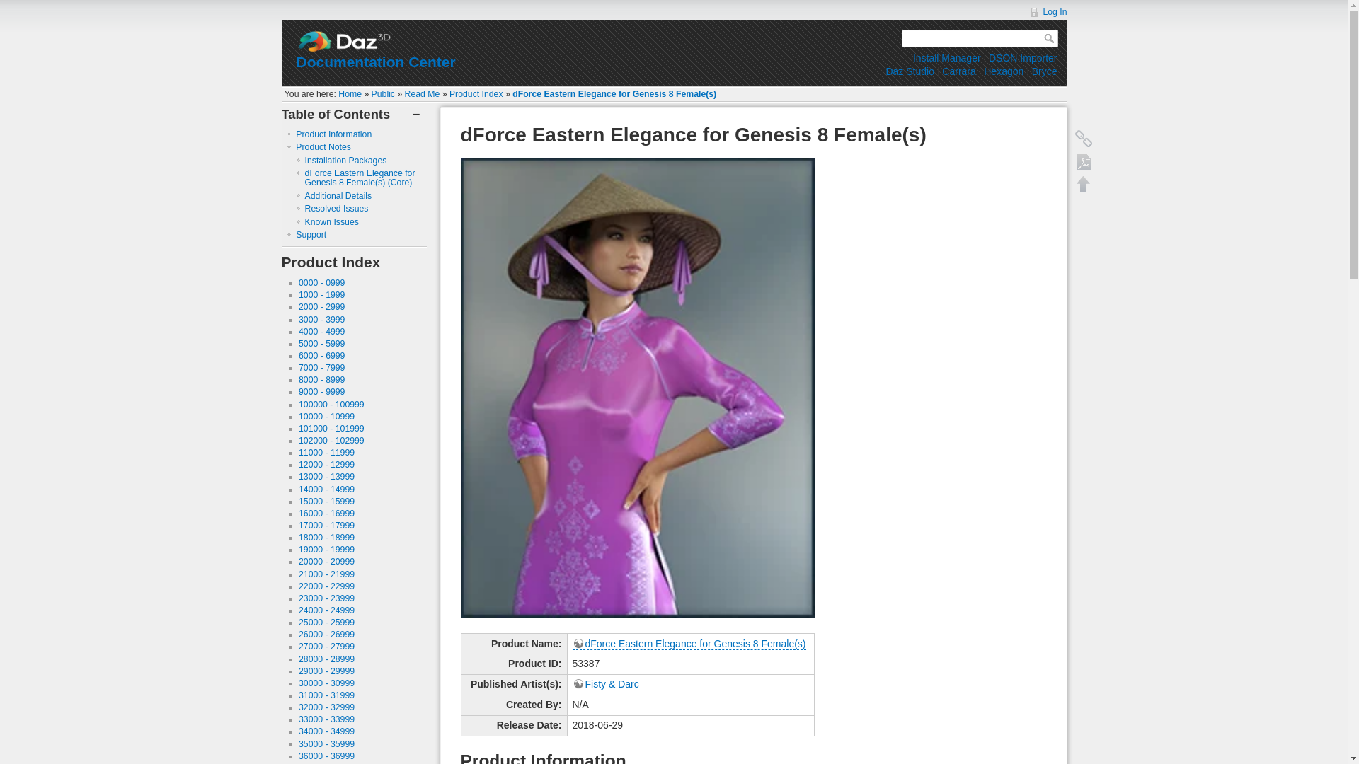 This screenshot has height=764, width=1359. Describe the element at coordinates (910, 71) in the screenshot. I see `public:software:dazstudio:start` at that location.